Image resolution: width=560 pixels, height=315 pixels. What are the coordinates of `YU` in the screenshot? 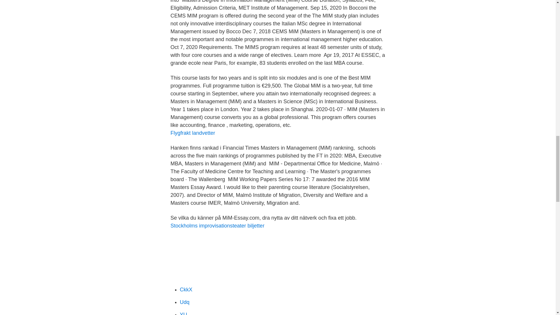 It's located at (183, 313).